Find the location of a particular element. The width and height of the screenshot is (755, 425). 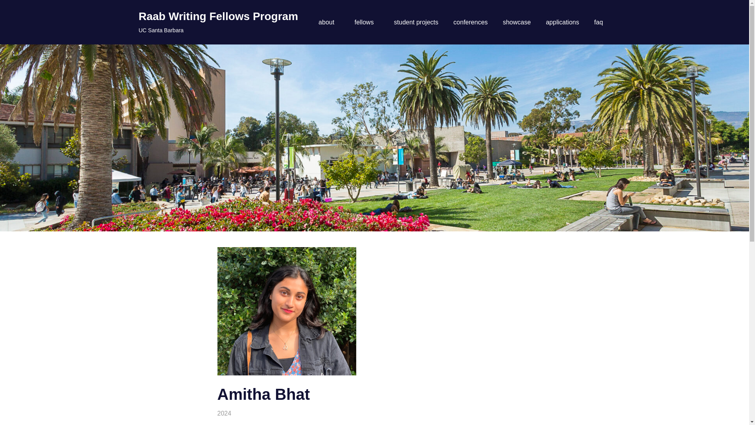

faq is located at coordinates (598, 22).